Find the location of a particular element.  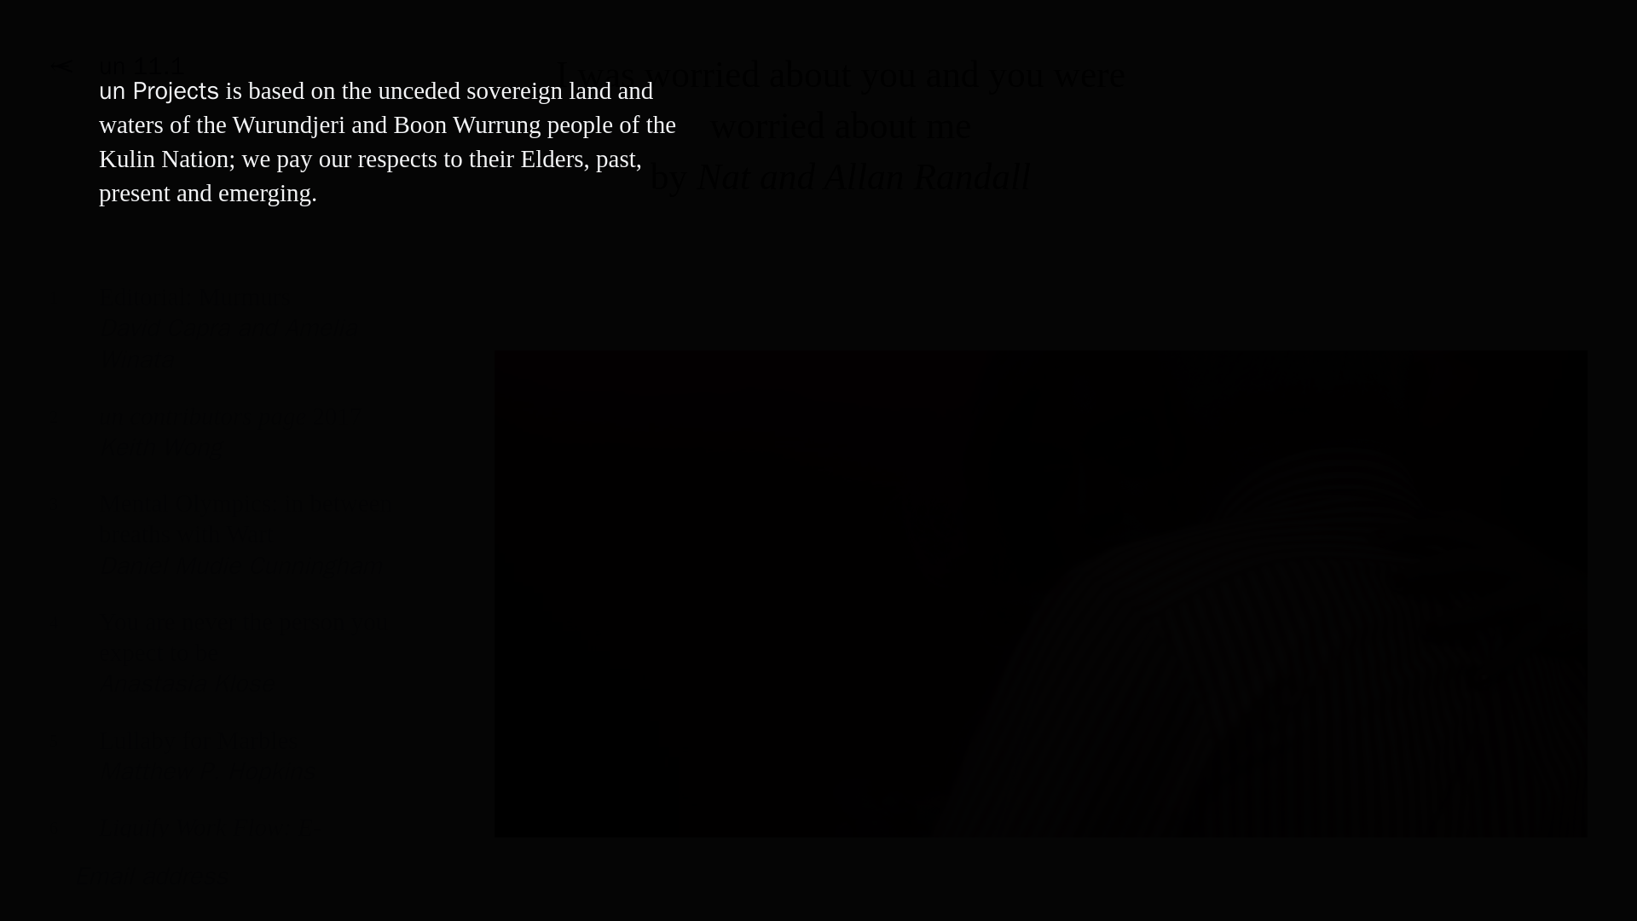

Nat and Allan Randall is located at coordinates (222, 665).